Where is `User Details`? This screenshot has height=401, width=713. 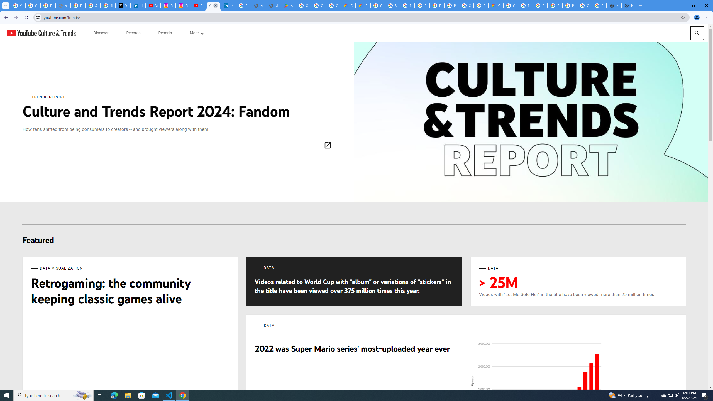
User Details is located at coordinates (274, 6).